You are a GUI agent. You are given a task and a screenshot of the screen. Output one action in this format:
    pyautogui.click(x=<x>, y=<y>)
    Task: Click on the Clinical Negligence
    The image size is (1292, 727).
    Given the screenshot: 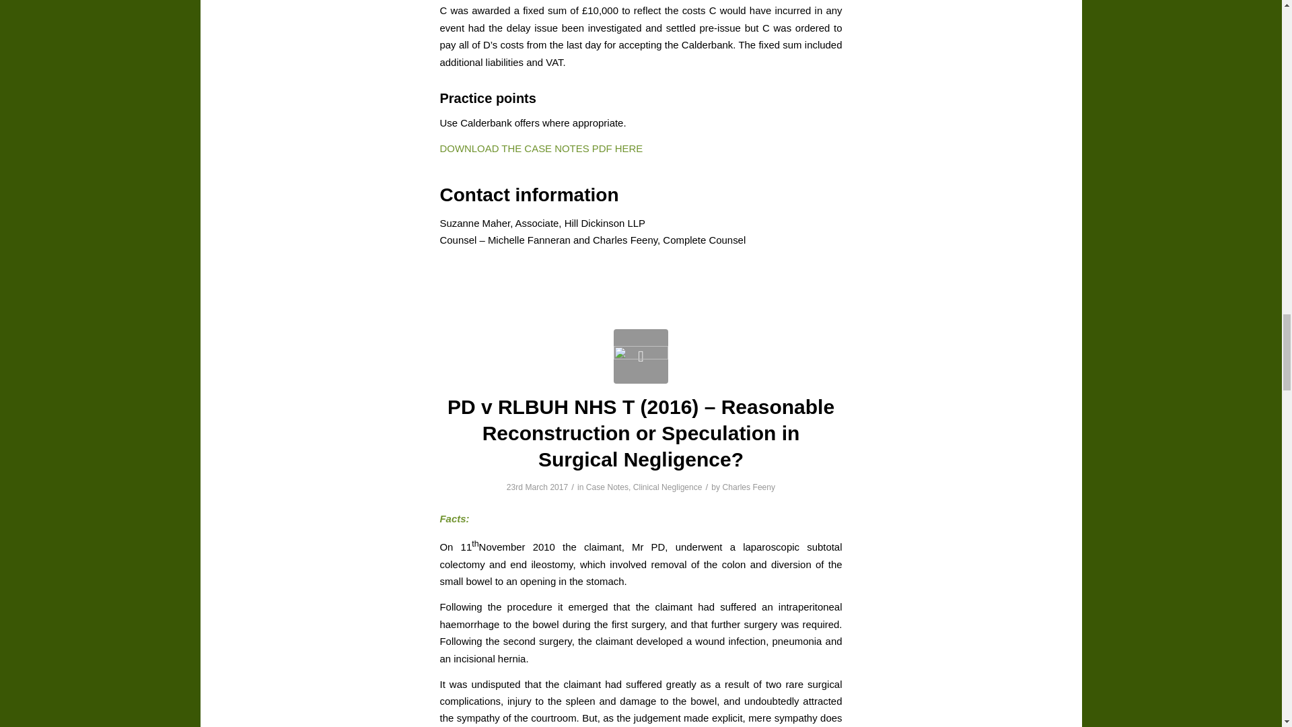 What is the action you would take?
    pyautogui.click(x=668, y=487)
    